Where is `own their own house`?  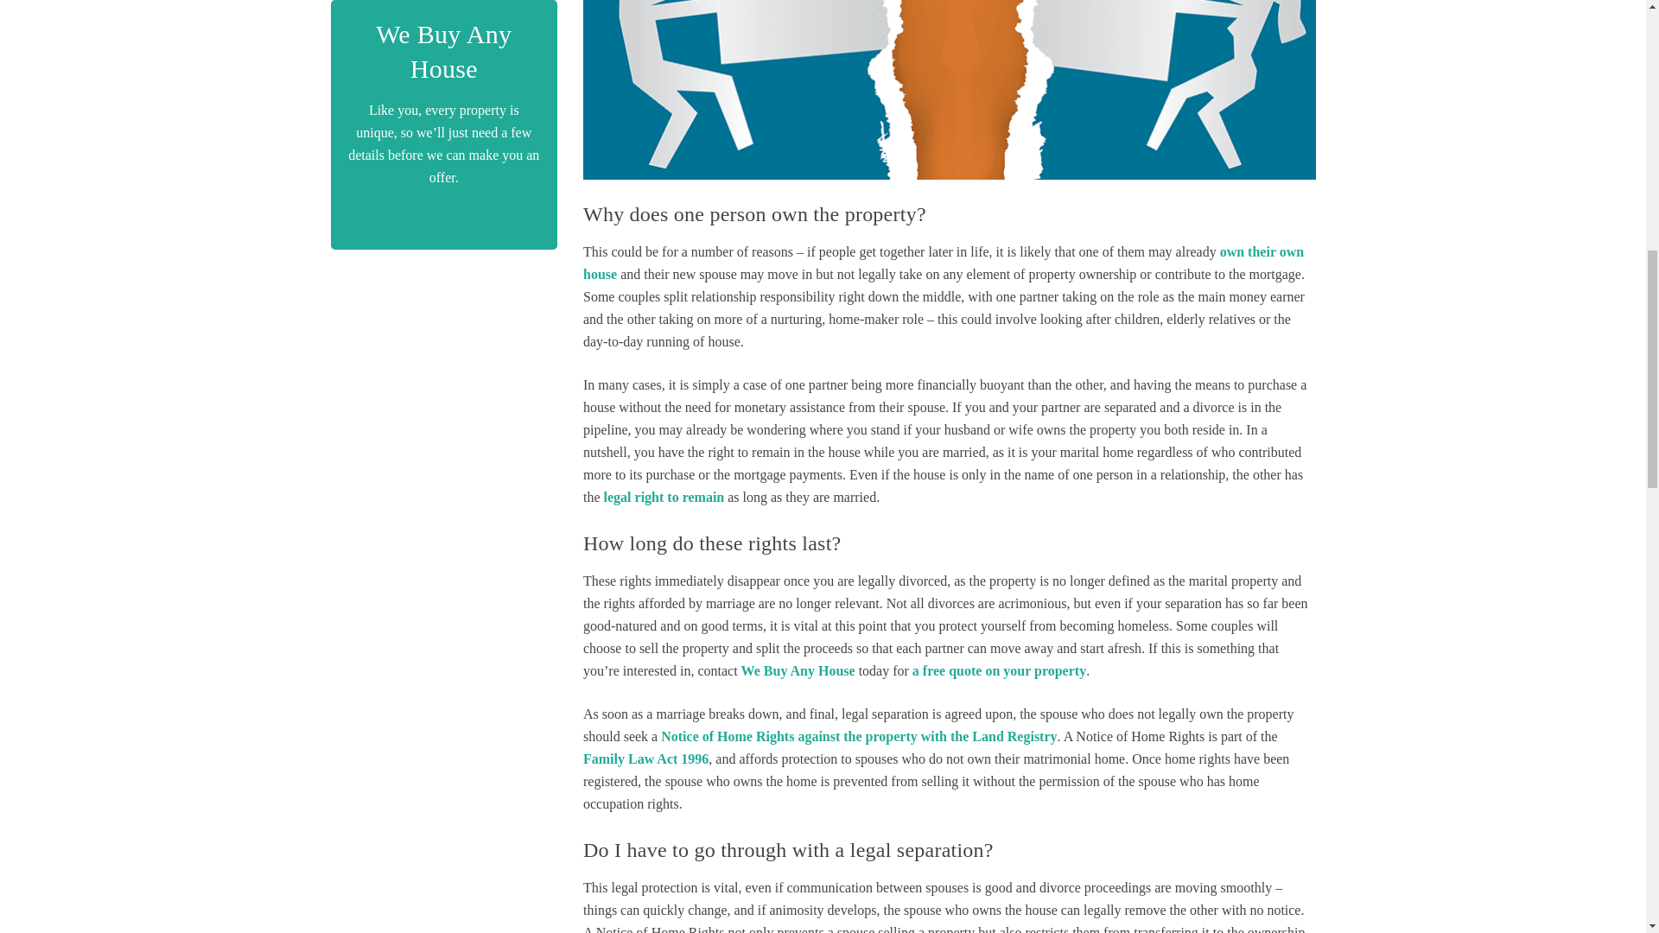 own their own house is located at coordinates (944, 263).